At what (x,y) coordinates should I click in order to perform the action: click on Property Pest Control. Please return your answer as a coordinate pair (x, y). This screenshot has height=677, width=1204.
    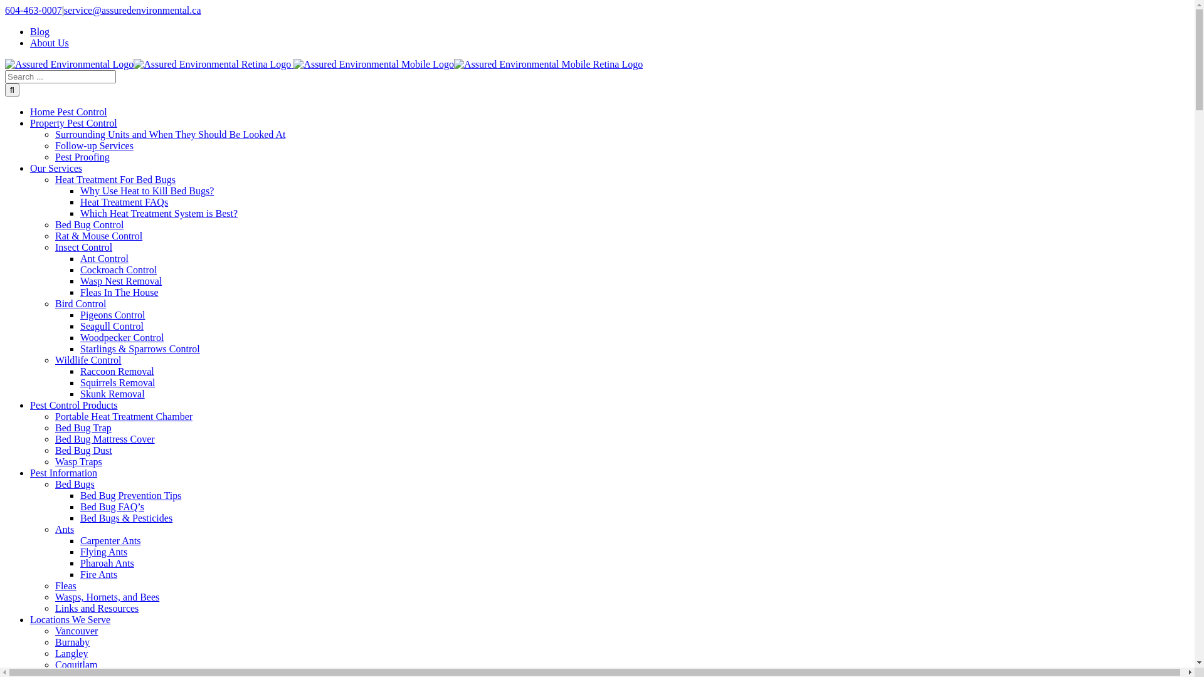
    Looking at the image, I should click on (74, 123).